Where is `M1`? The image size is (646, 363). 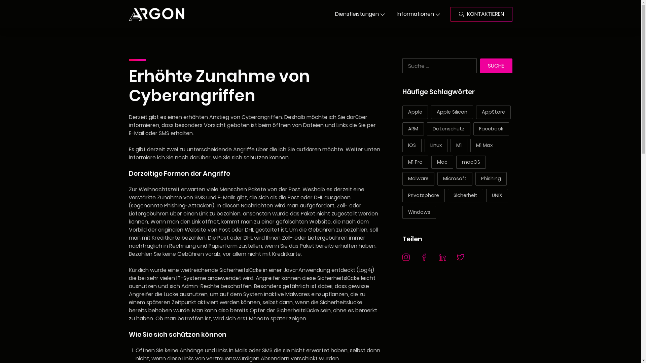 M1 is located at coordinates (459, 146).